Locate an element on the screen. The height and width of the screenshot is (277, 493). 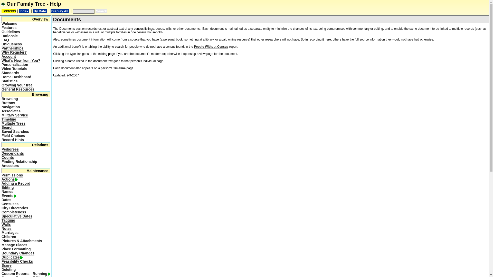
Saved Searches is located at coordinates (15, 132).